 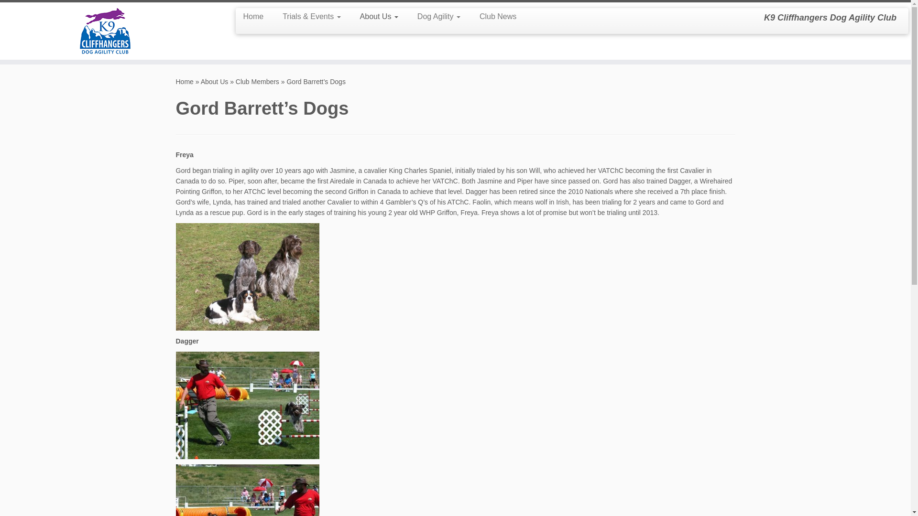 I want to click on Club Members, so click(x=257, y=82).